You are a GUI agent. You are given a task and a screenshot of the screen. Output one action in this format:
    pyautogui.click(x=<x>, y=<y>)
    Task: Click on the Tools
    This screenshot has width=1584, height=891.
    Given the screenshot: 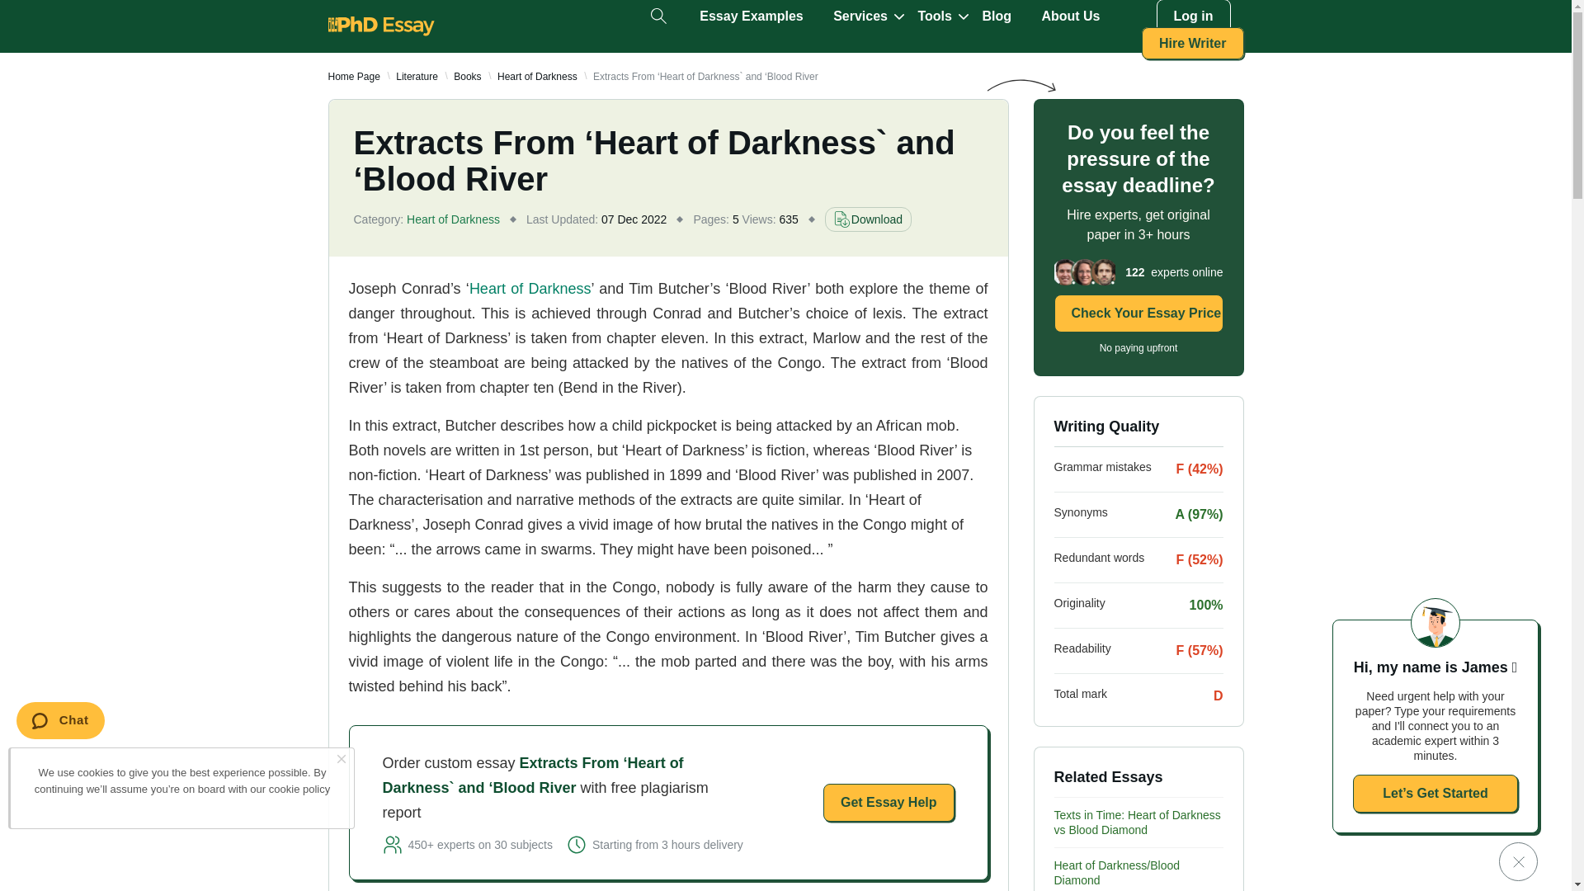 What is the action you would take?
    pyautogui.click(x=934, y=16)
    